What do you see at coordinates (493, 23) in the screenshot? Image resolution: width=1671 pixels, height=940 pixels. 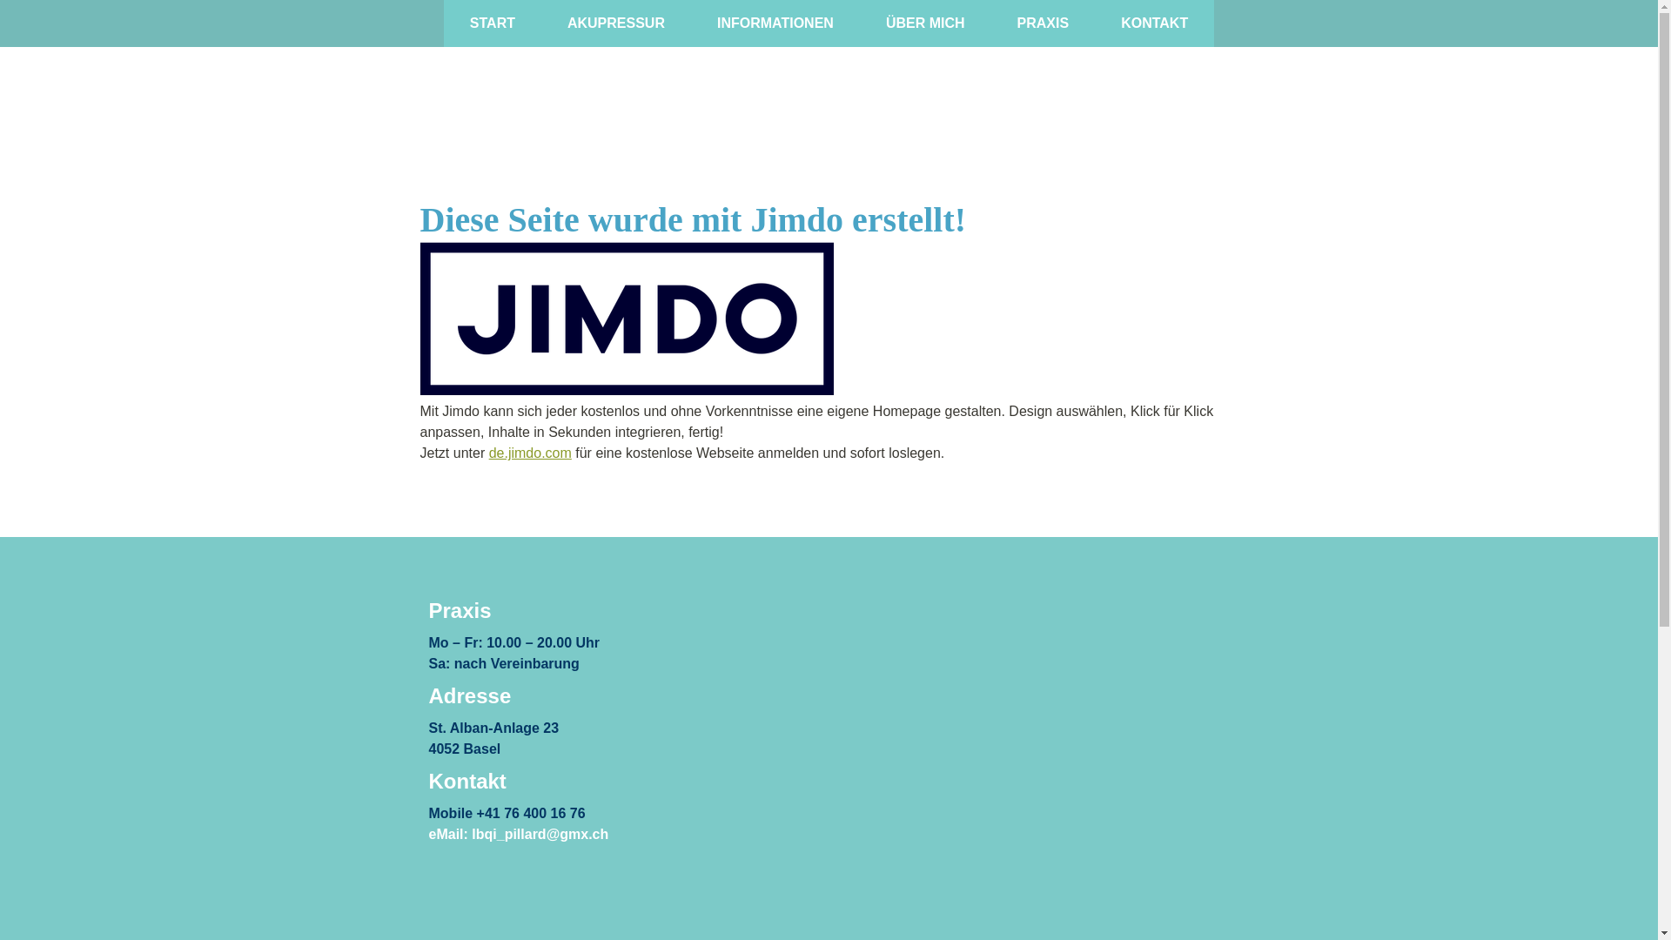 I see `START` at bounding box center [493, 23].